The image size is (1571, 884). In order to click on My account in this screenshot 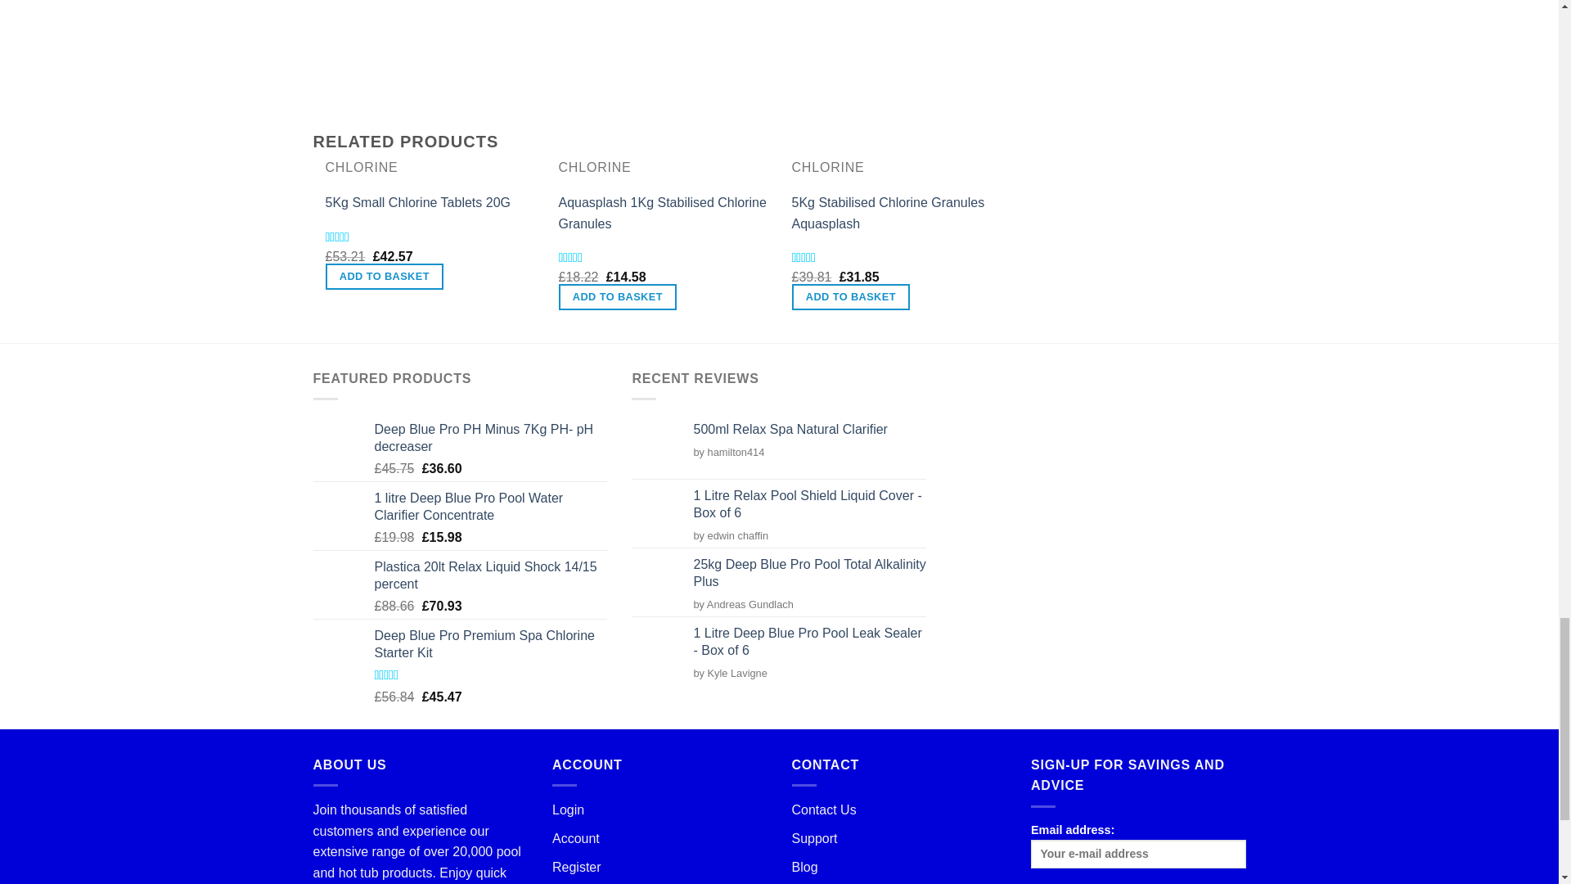, I will do `click(576, 838)`.